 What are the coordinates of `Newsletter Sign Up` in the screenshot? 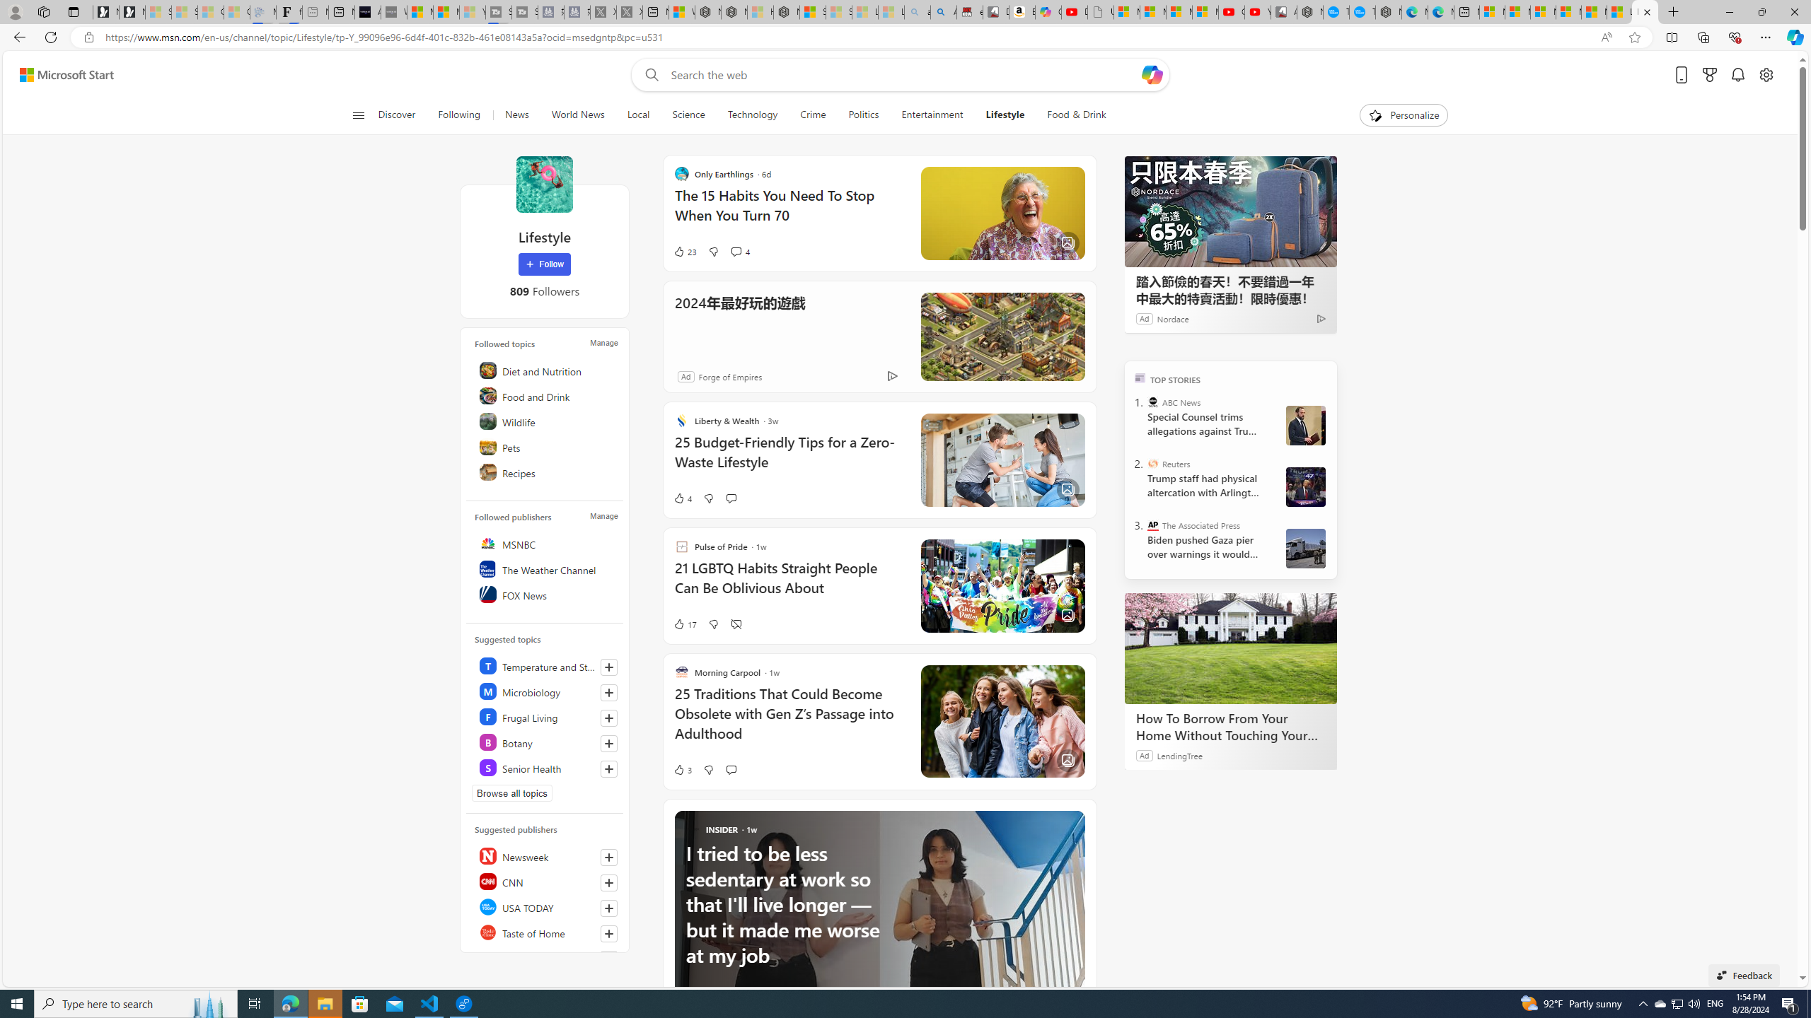 It's located at (132, 12).